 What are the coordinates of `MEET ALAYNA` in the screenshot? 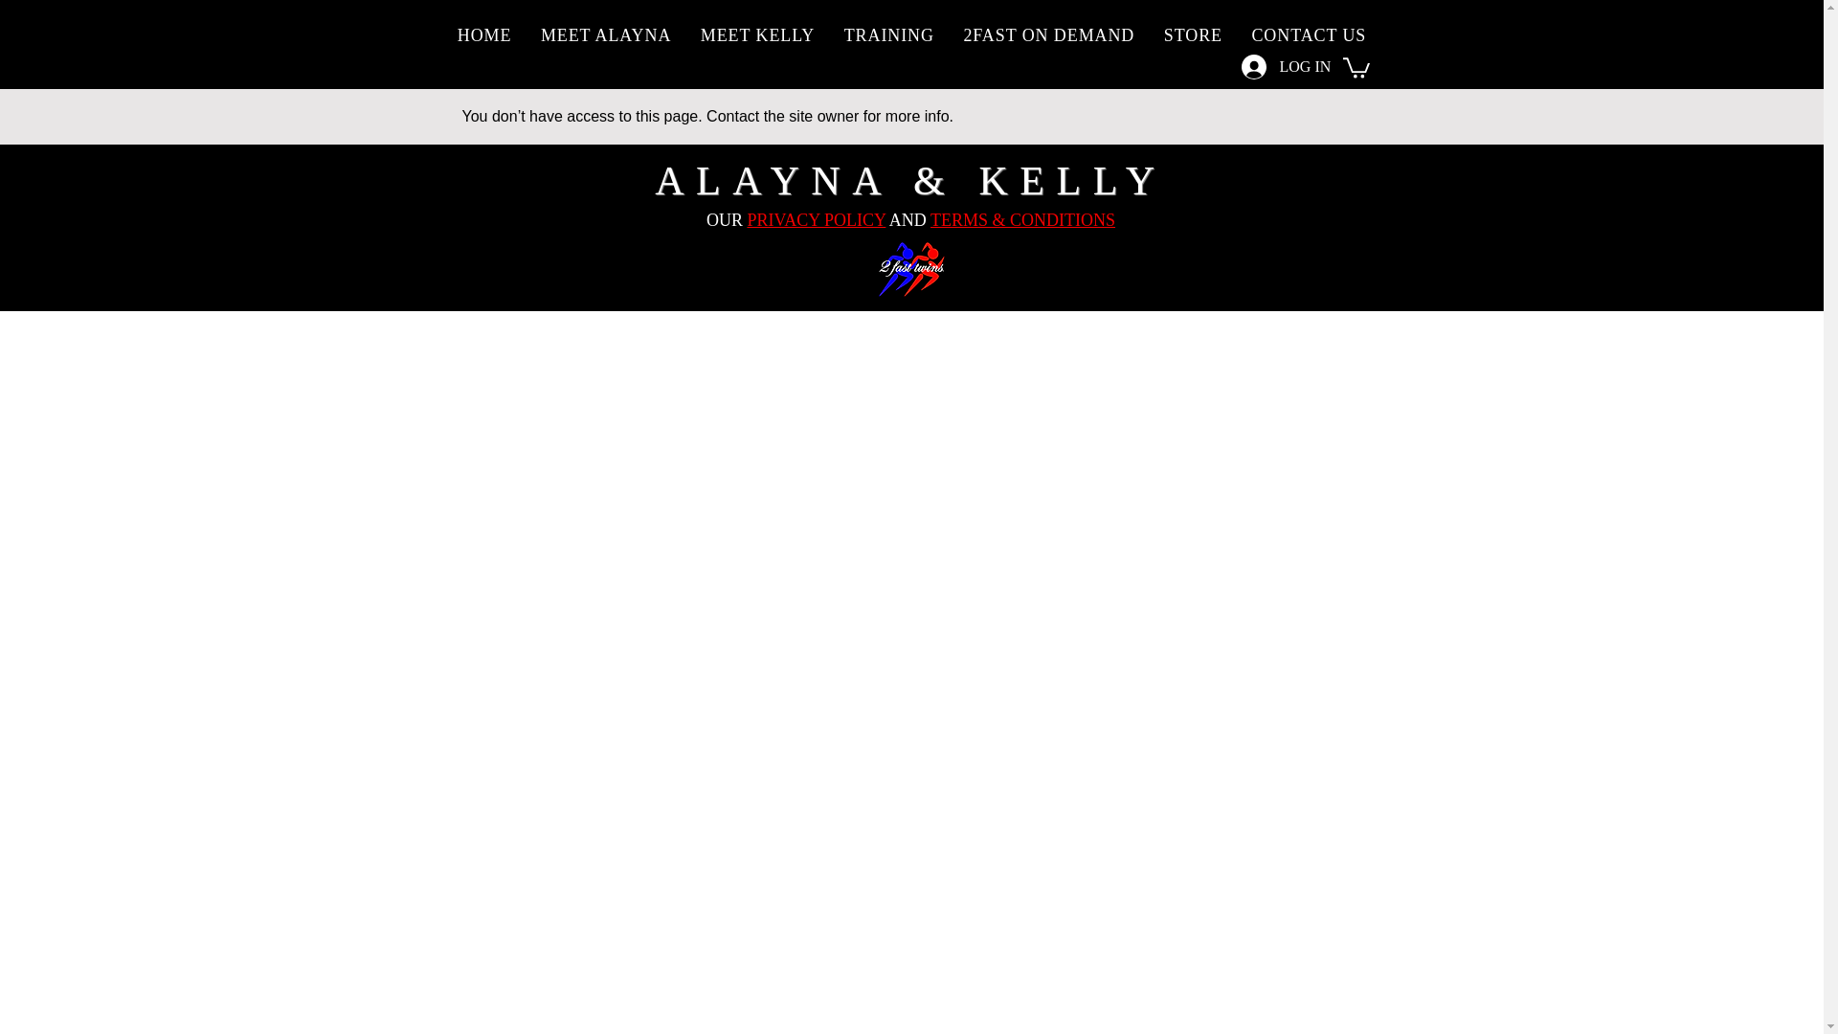 It's located at (605, 36).